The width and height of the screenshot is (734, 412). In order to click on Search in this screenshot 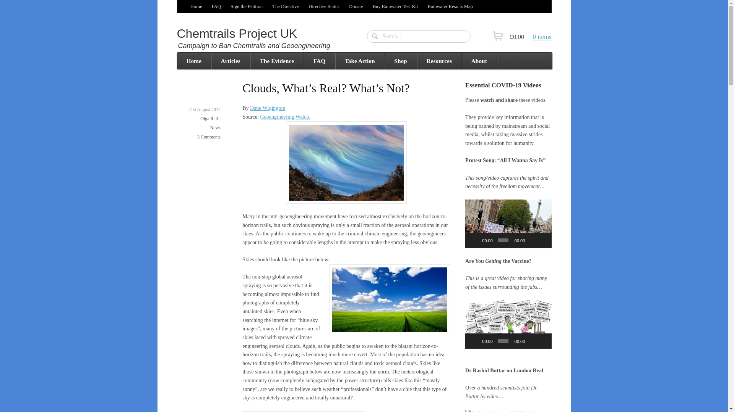, I will do `click(375, 37)`.